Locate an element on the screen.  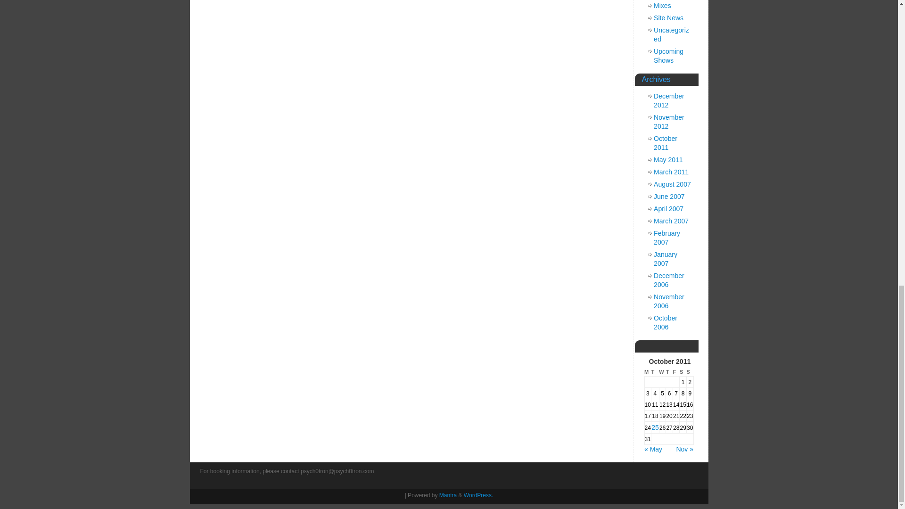
November 2012 is located at coordinates (668, 122).